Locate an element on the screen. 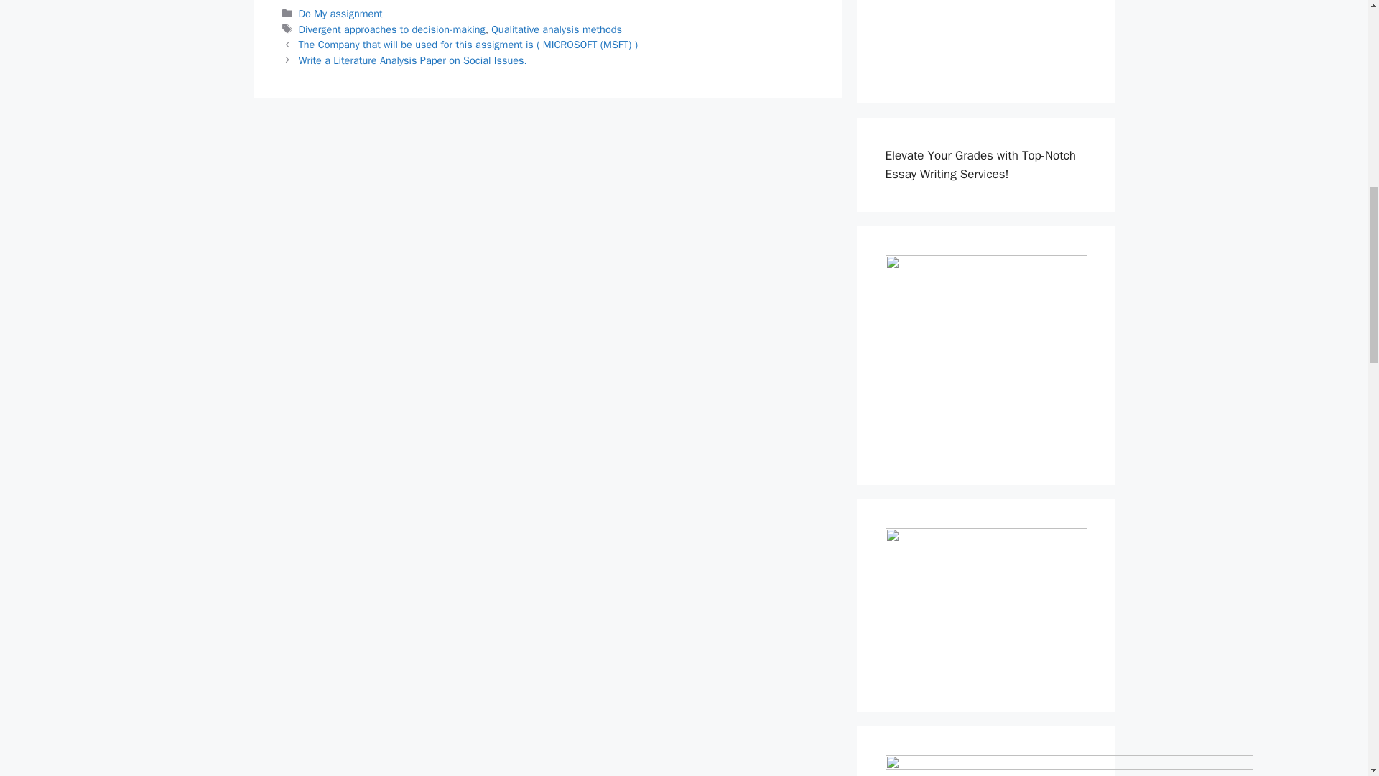 This screenshot has height=776, width=1379. Qualitative analysis methods is located at coordinates (556, 29).